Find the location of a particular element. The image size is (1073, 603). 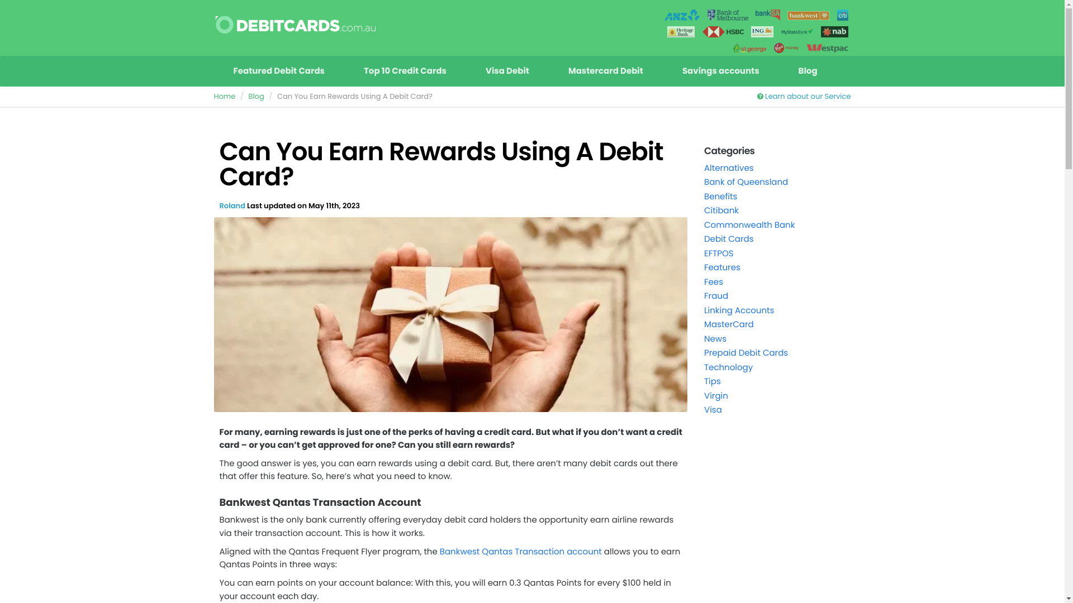

Commonwealth Bank is located at coordinates (749, 226).